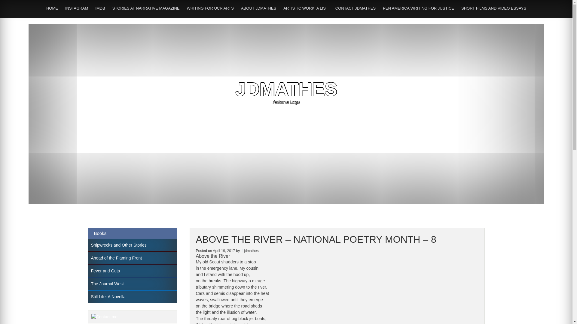 This screenshot has height=324, width=577. I want to click on JDMATHES, so click(286, 89).